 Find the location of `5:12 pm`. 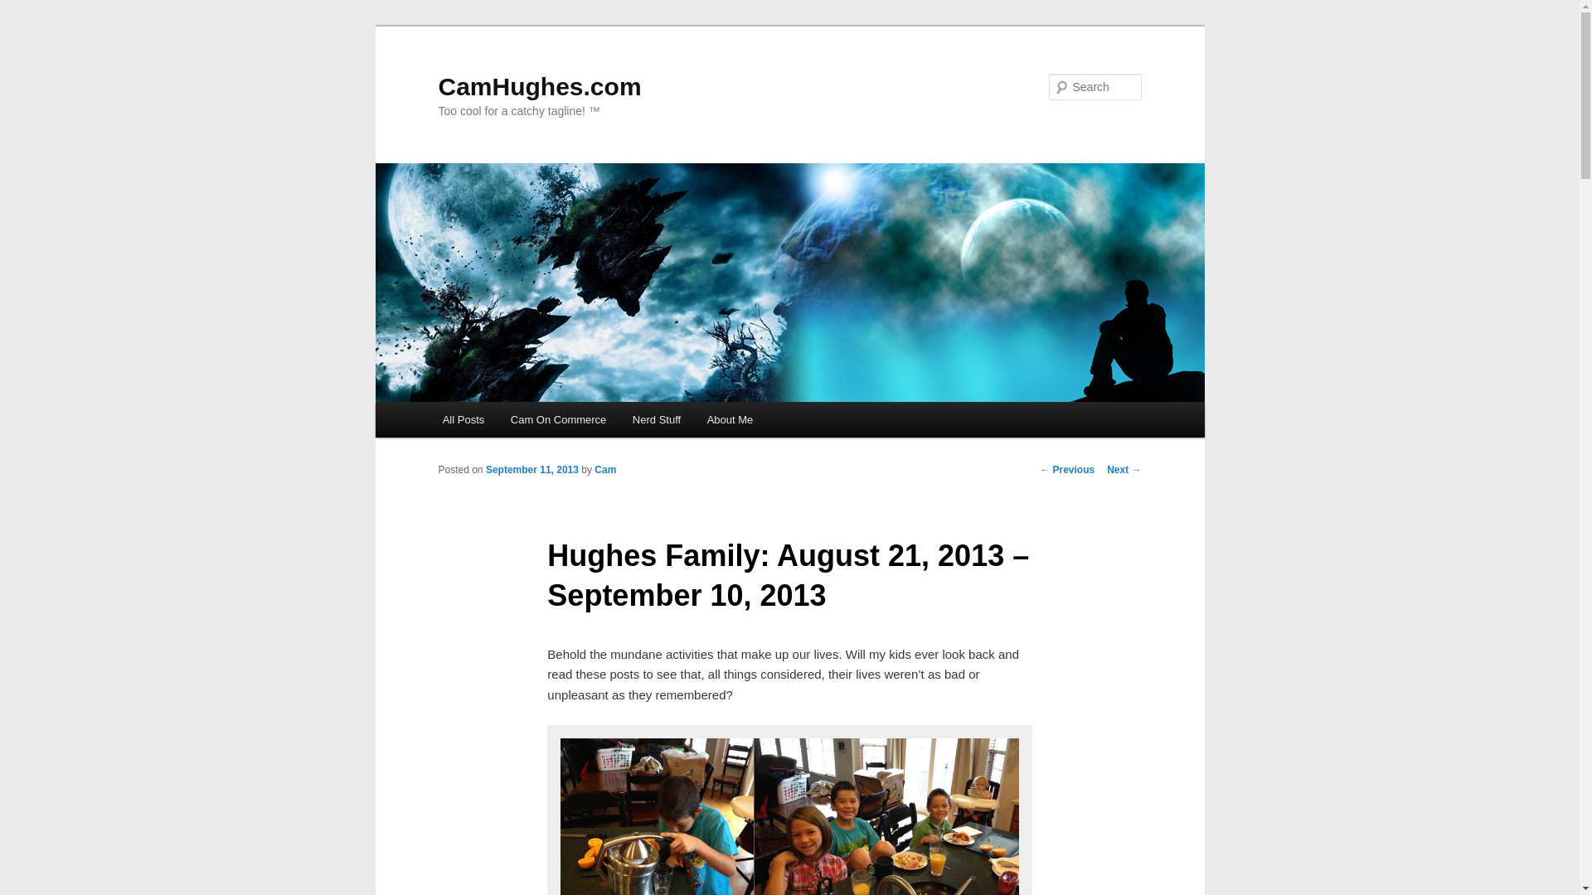

5:12 pm is located at coordinates (532, 469).